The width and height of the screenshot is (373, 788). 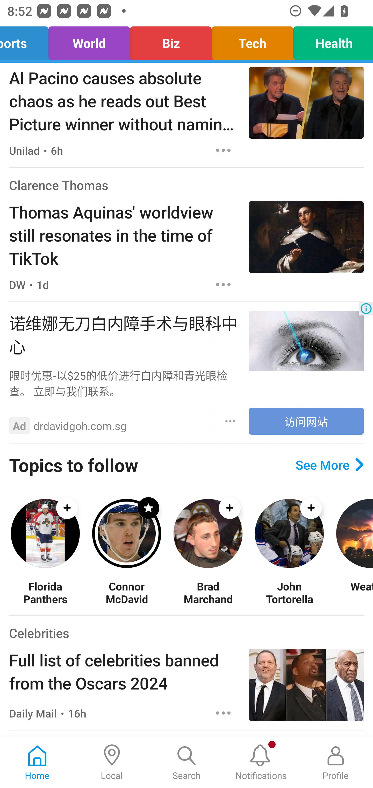 What do you see at coordinates (187, 763) in the screenshot?
I see `Search` at bounding box center [187, 763].